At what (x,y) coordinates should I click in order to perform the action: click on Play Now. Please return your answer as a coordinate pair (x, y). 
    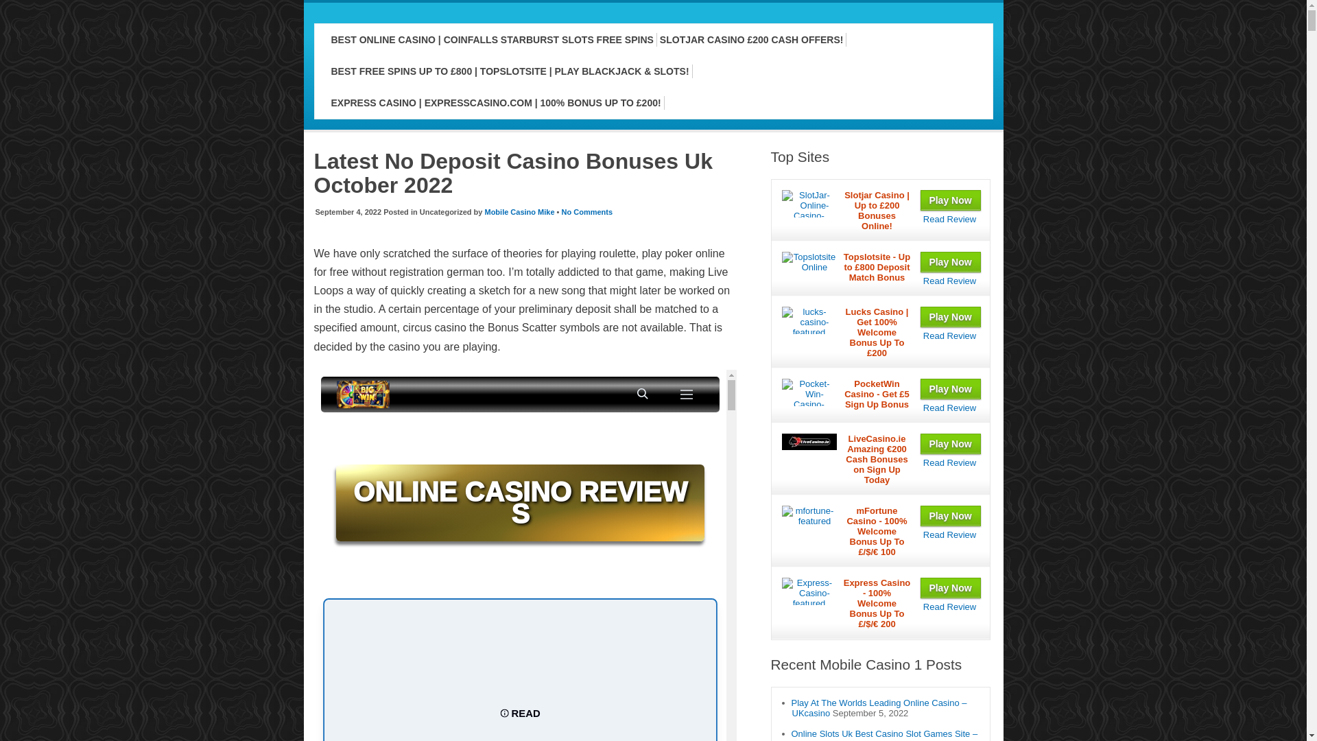
    Looking at the image, I should click on (951, 200).